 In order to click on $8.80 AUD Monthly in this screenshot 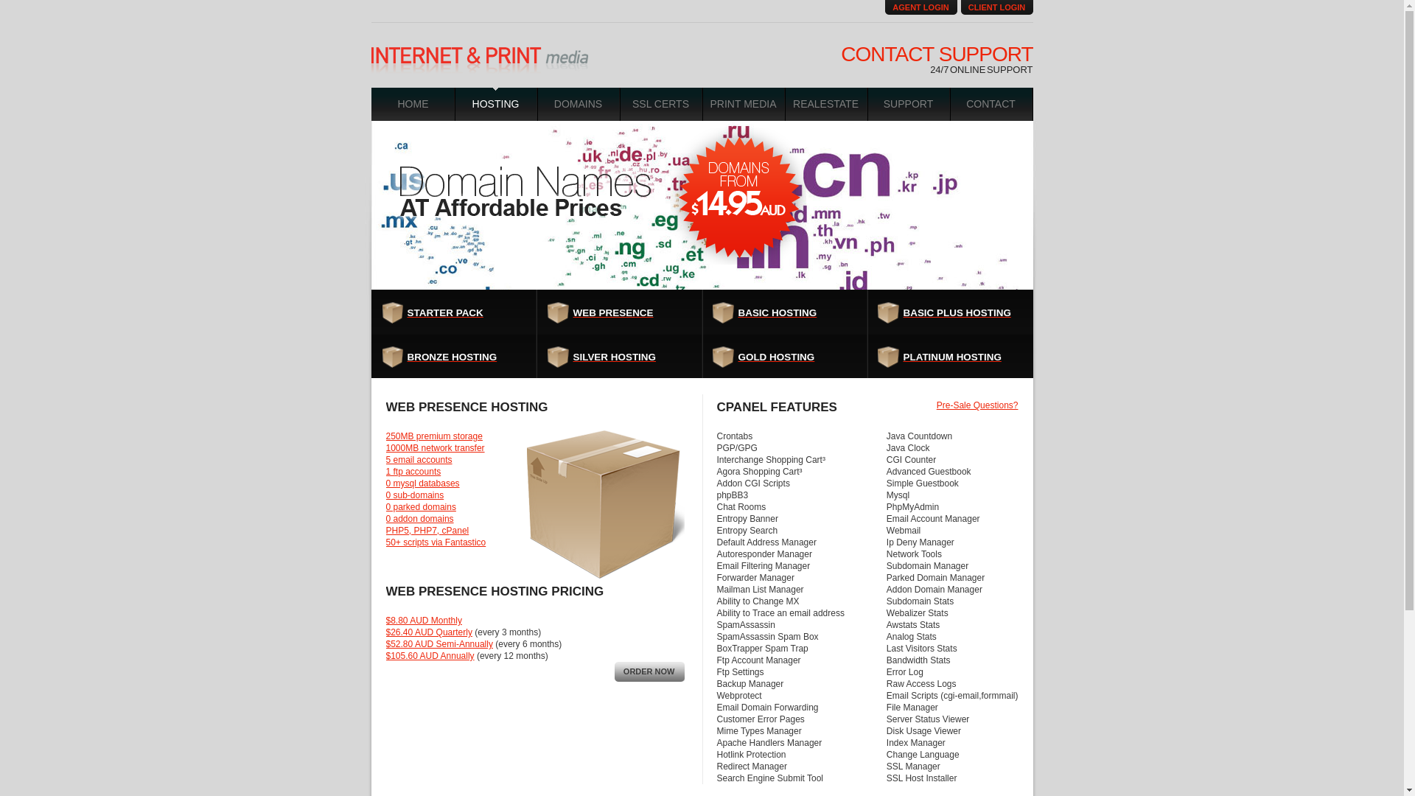, I will do `click(424, 621)`.